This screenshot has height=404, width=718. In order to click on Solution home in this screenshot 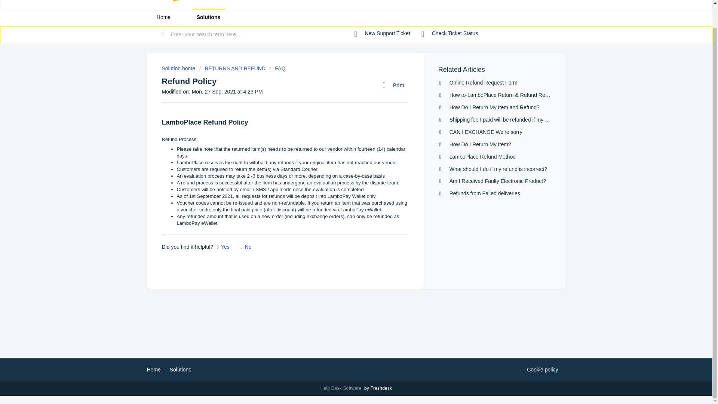, I will do `click(179, 68)`.